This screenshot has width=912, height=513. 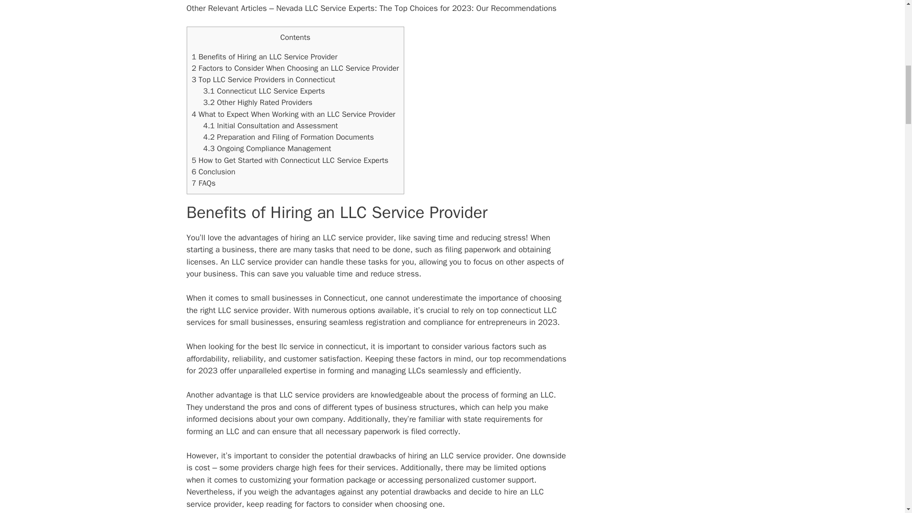 I want to click on Scroll back to top, so click(x=881, y=451).